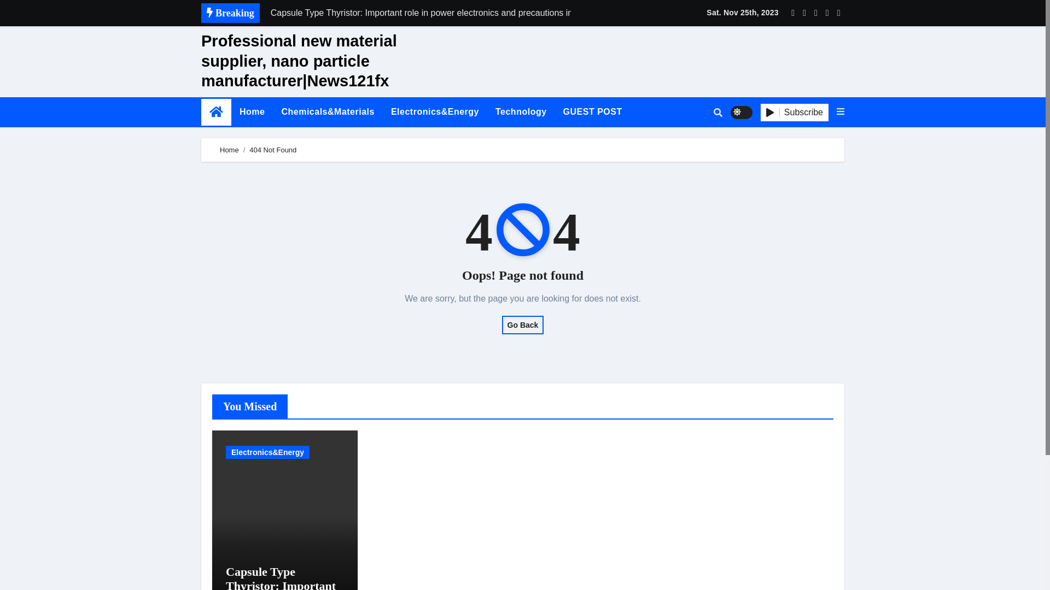 This screenshot has width=1050, height=590. Describe the element at coordinates (230, 150) in the screenshot. I see `Home` at that location.